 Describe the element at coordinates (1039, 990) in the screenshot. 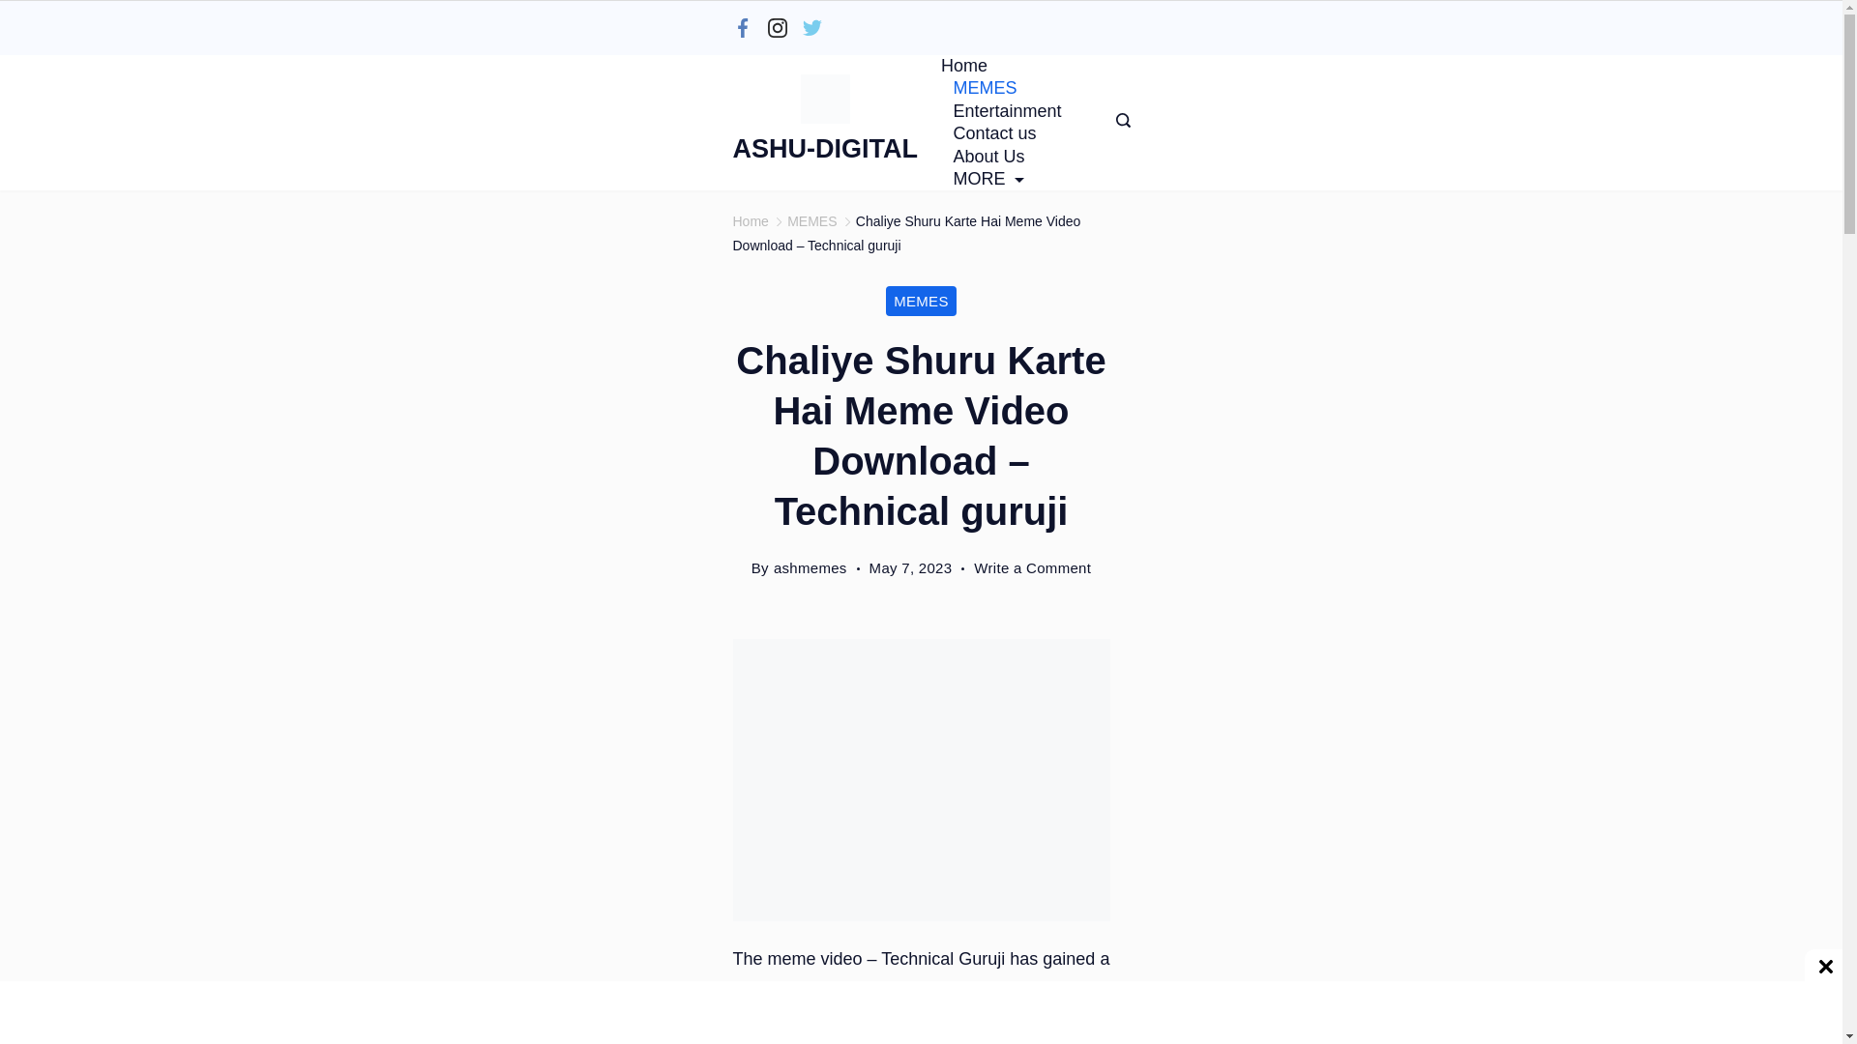

I see `Technical Guruji` at that location.